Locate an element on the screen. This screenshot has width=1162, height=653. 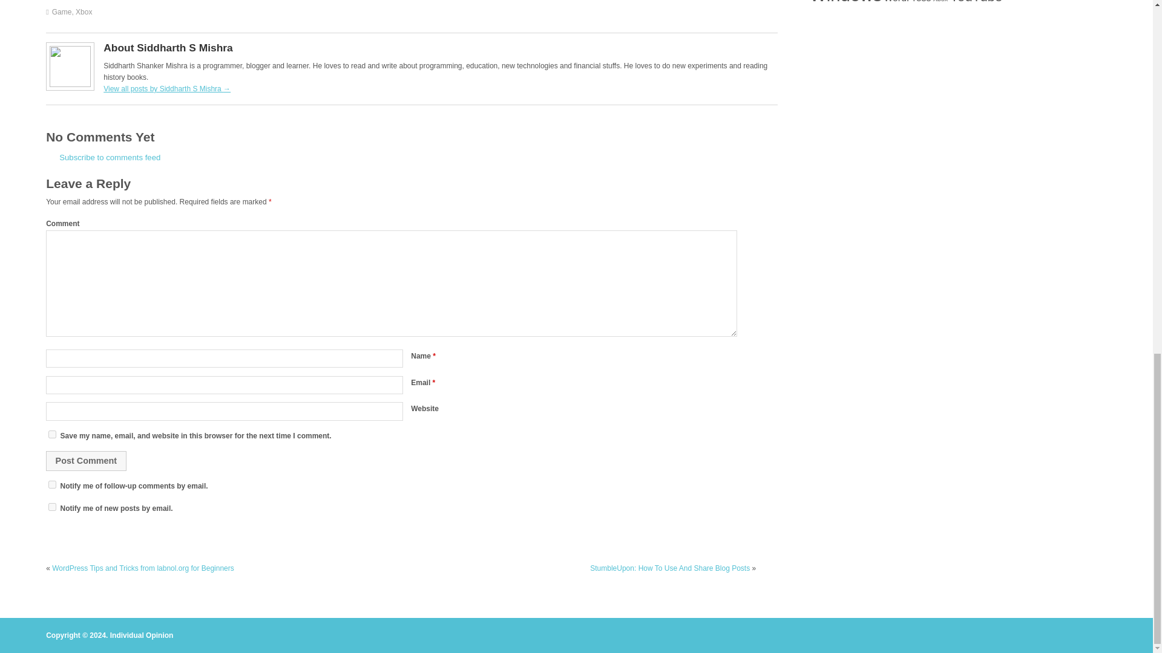
StumbleUpon: How To Use And Share Blog Posts is located at coordinates (669, 568).